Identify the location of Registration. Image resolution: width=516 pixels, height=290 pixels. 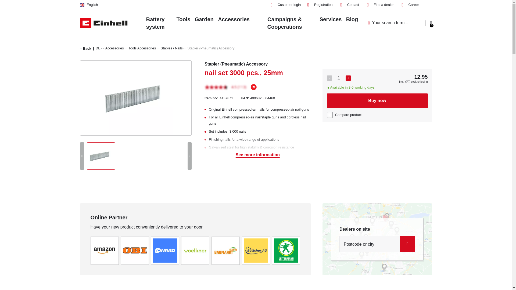
(320, 5).